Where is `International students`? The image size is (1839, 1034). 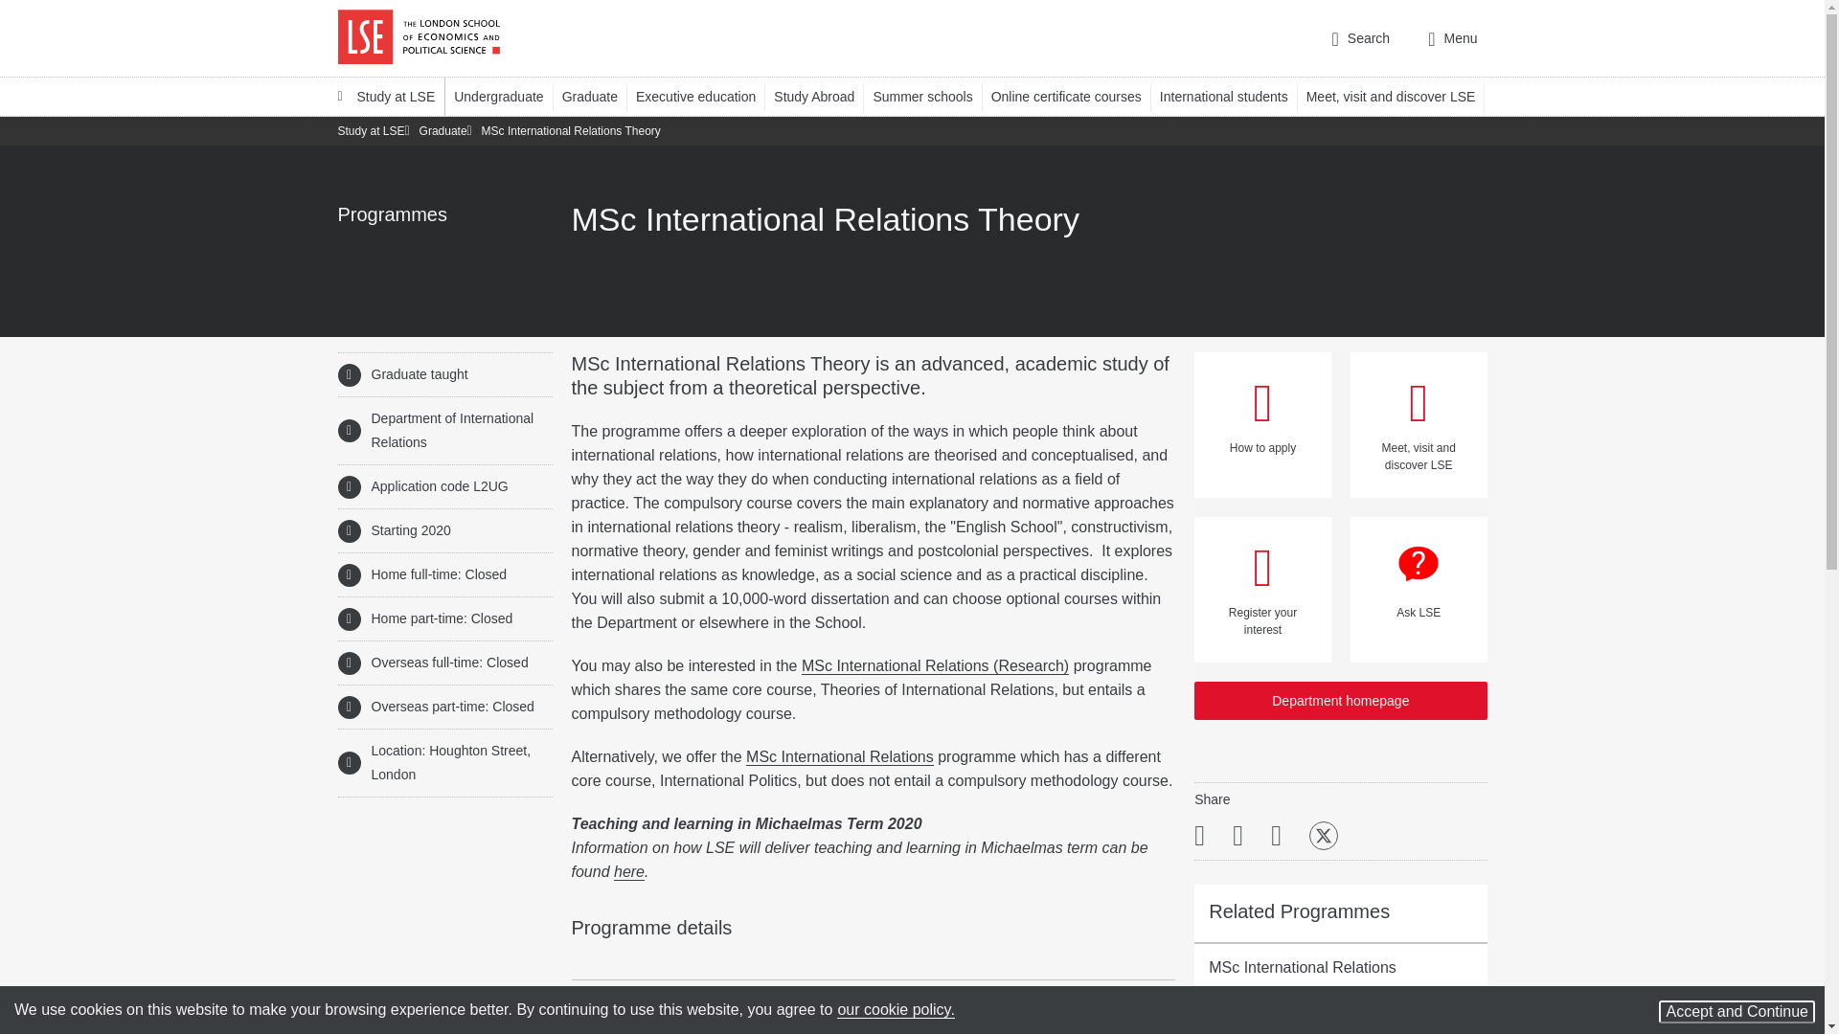
International students is located at coordinates (1233, 96).